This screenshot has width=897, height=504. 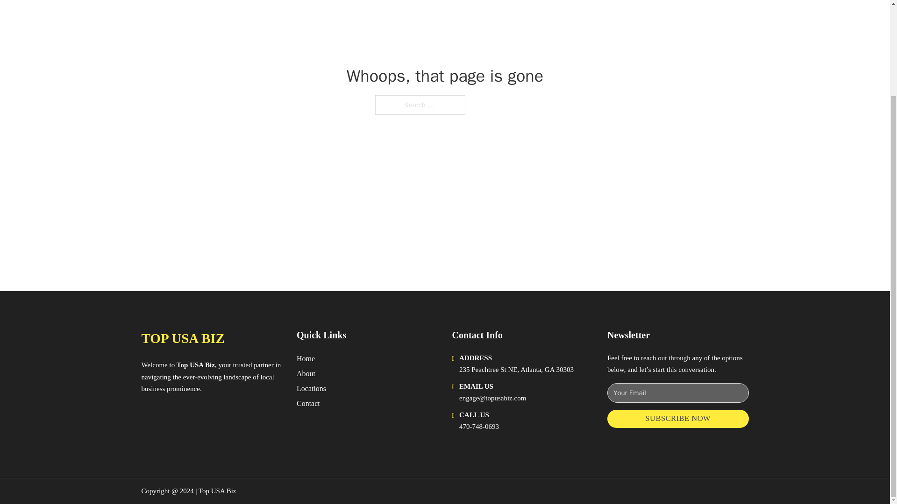 What do you see at coordinates (479, 427) in the screenshot?
I see `470-748-0693` at bounding box center [479, 427].